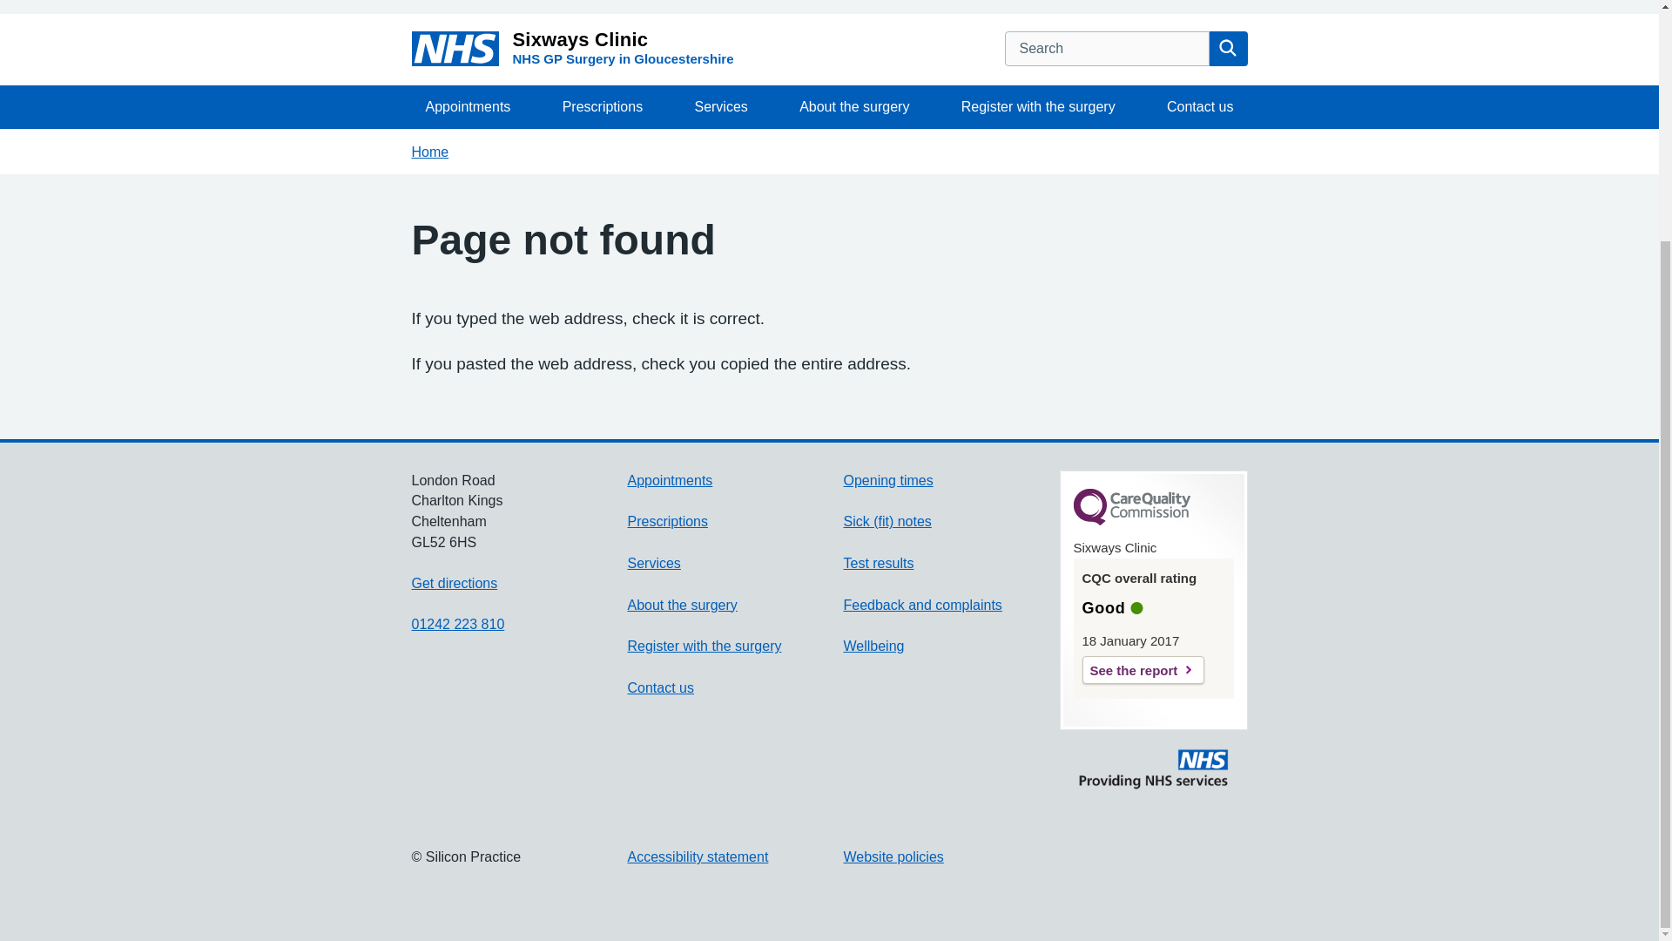 This screenshot has height=941, width=1672. I want to click on About the surgery, so click(853, 106).